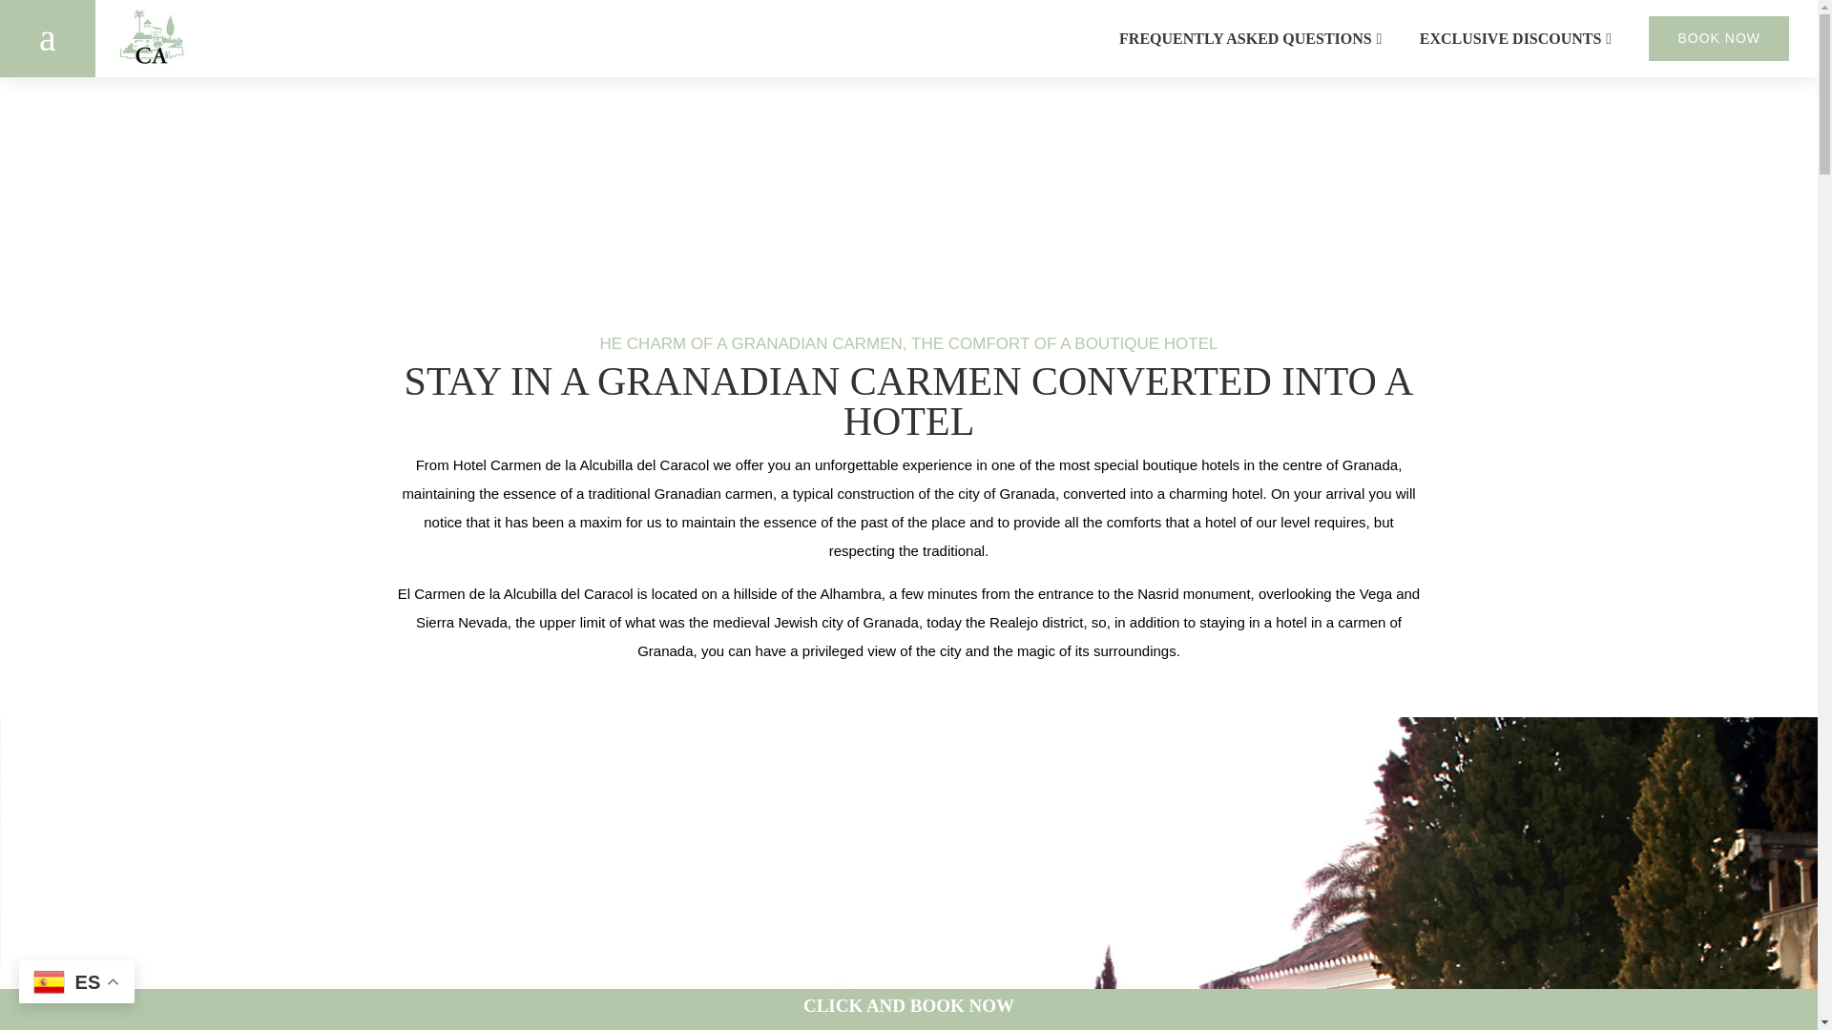  What do you see at coordinates (1719, 38) in the screenshot?
I see `BOOK NOW` at bounding box center [1719, 38].